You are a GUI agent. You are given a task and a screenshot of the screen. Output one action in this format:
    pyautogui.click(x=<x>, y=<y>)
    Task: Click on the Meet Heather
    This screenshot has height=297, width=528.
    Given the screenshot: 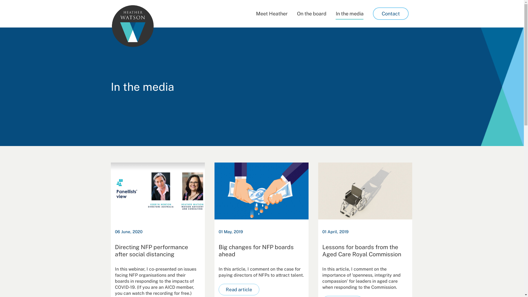 What is the action you would take?
    pyautogui.click(x=272, y=14)
    